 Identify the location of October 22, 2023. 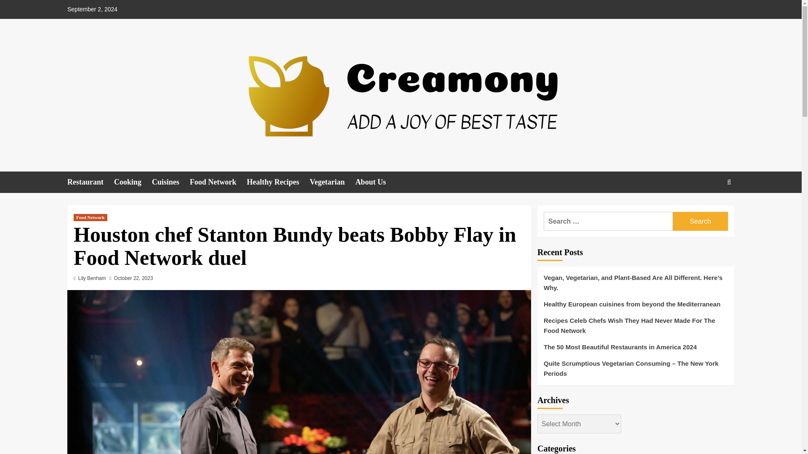
(133, 278).